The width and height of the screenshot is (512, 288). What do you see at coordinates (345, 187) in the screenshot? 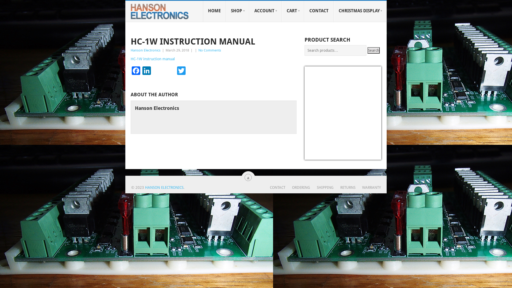
I see `RETURNS` at bounding box center [345, 187].